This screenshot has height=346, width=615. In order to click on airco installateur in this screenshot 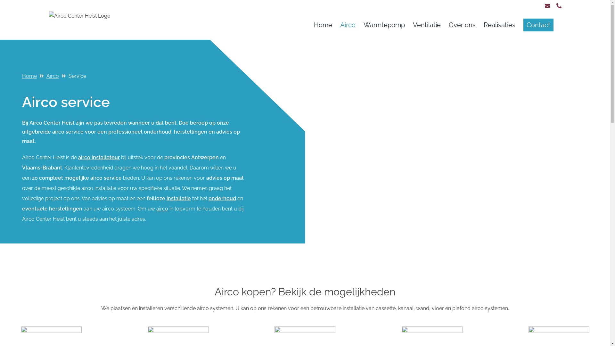, I will do `click(99, 158)`.